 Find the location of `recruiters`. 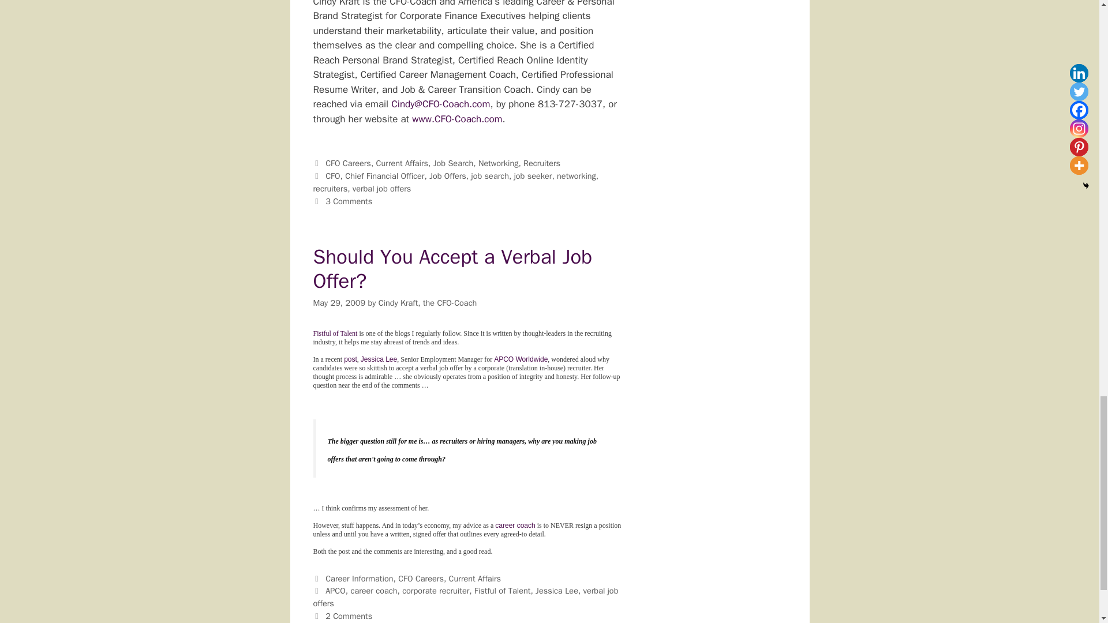

recruiters is located at coordinates (330, 188).